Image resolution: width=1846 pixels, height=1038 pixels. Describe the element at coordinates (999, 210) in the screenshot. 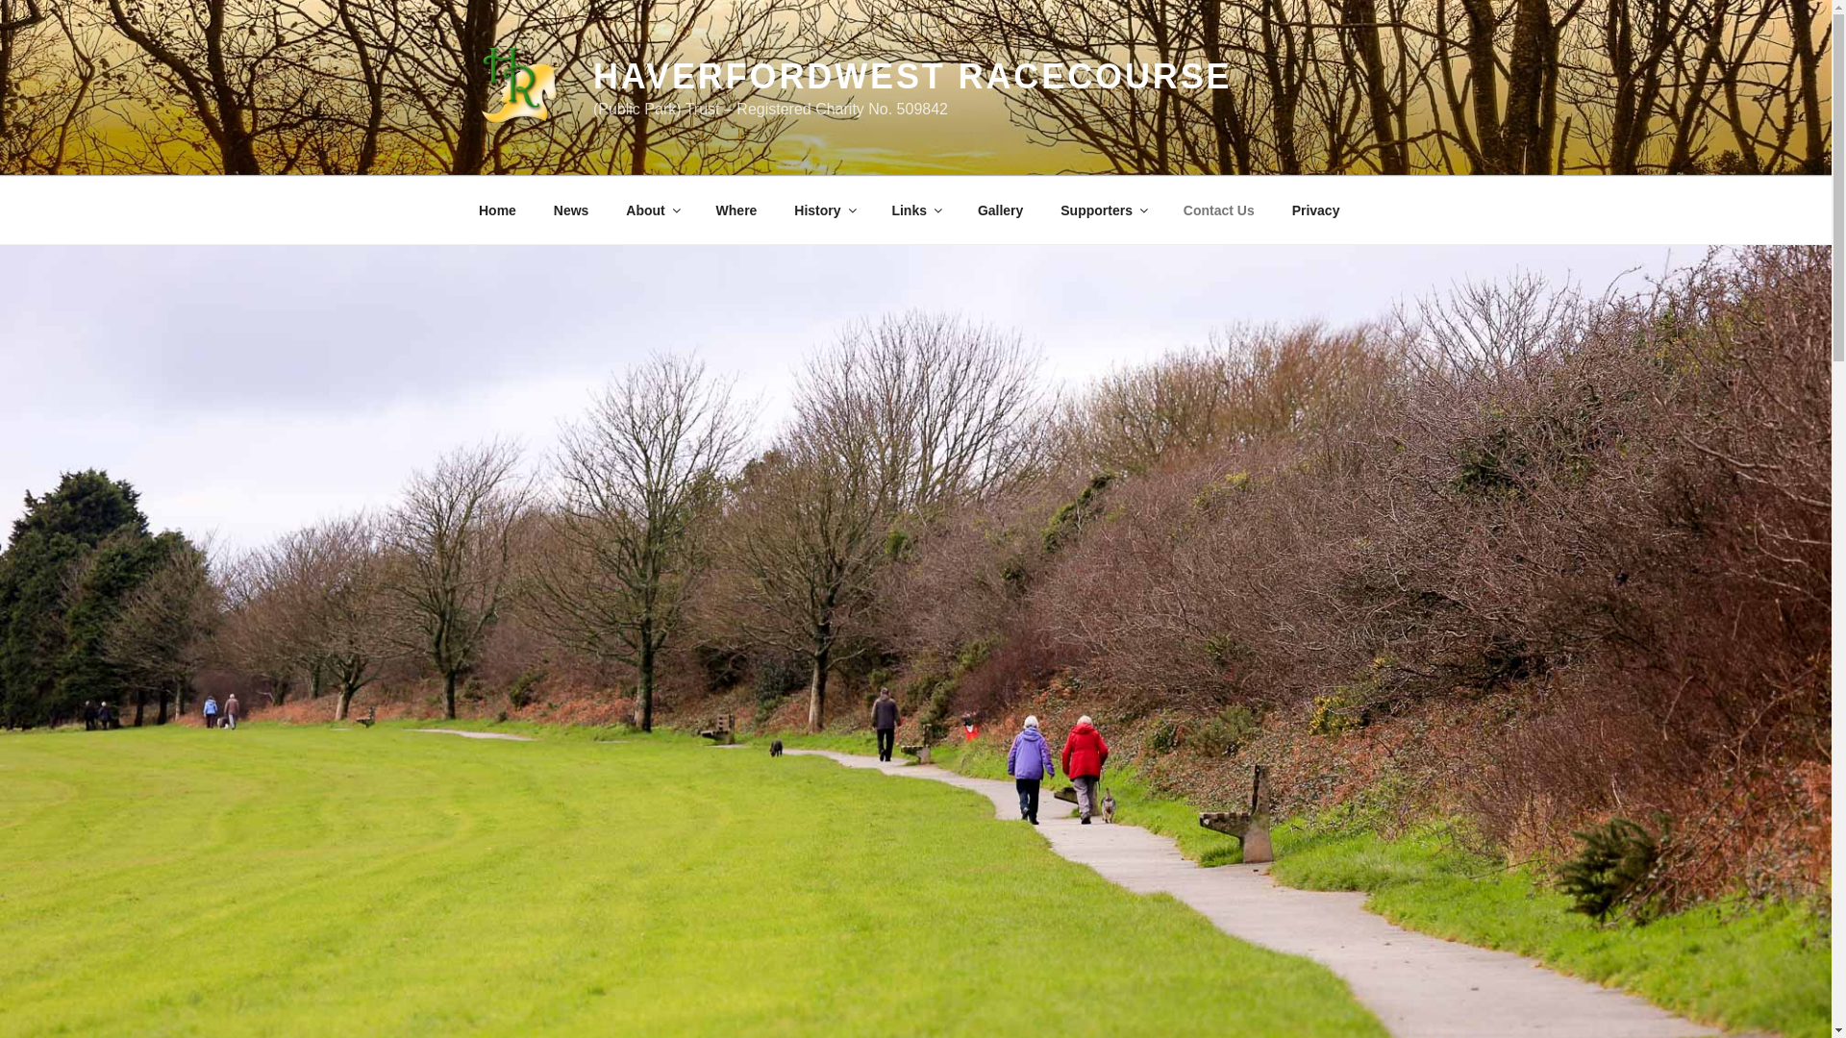

I see `Gallery` at that location.